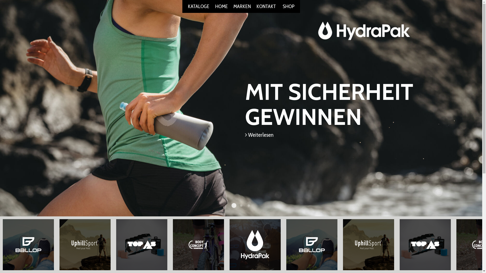 The height and width of the screenshot is (273, 486). Describe the element at coordinates (221, 6) in the screenshot. I see `HOME` at that location.